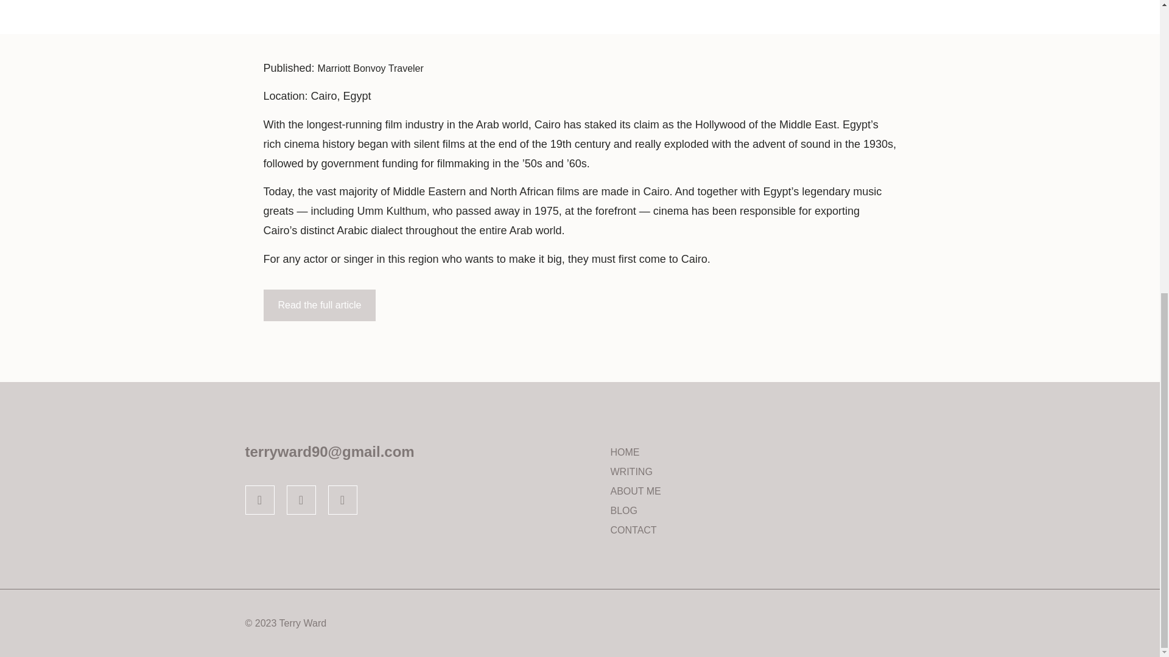 This screenshot has height=657, width=1169. I want to click on HOME, so click(762, 453).